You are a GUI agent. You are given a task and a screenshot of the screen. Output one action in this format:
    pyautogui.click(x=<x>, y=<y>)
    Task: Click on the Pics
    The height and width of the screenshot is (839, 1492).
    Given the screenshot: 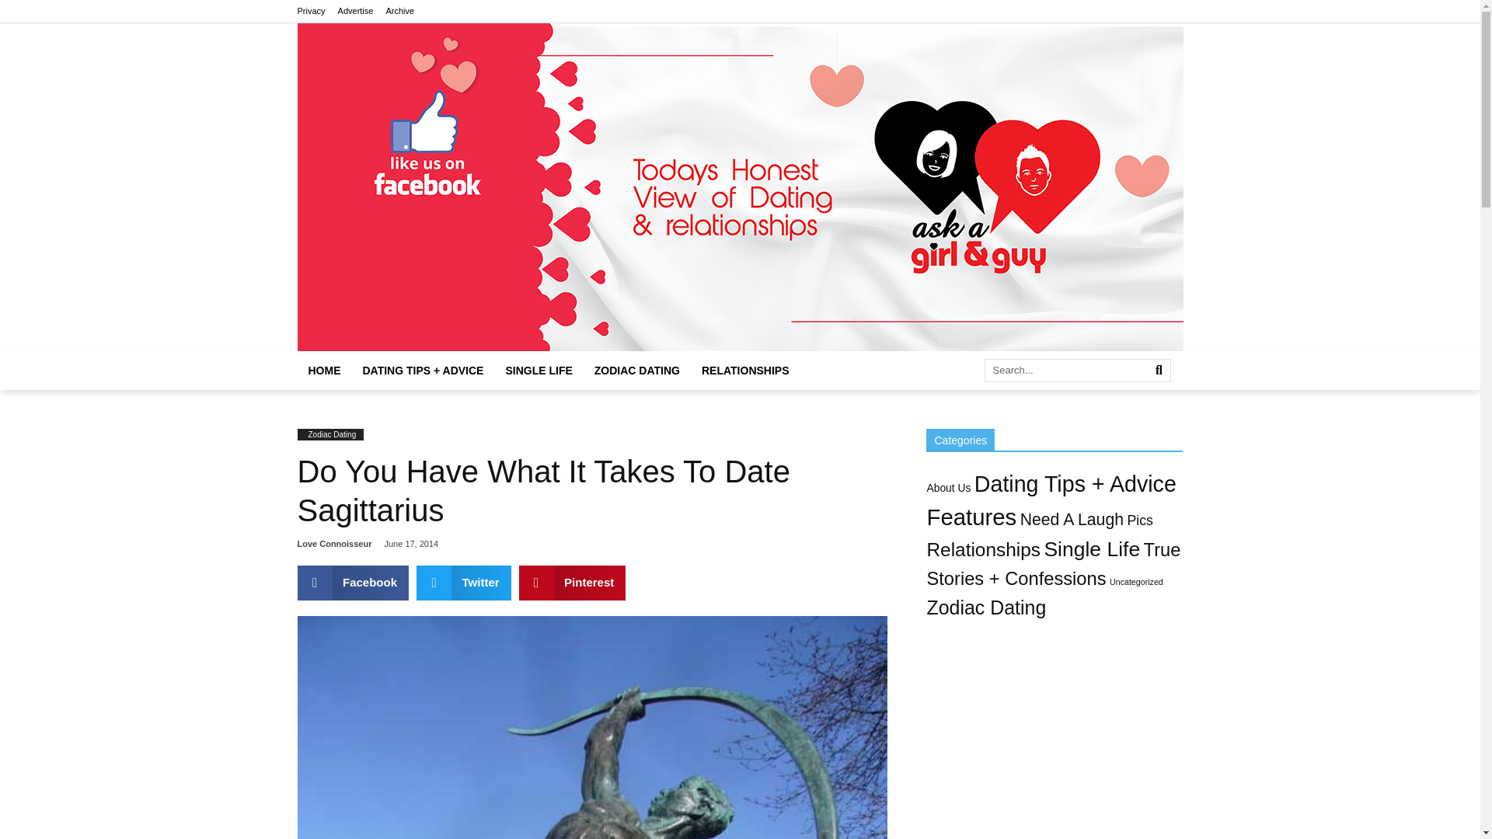 What is the action you would take?
    pyautogui.click(x=1139, y=520)
    